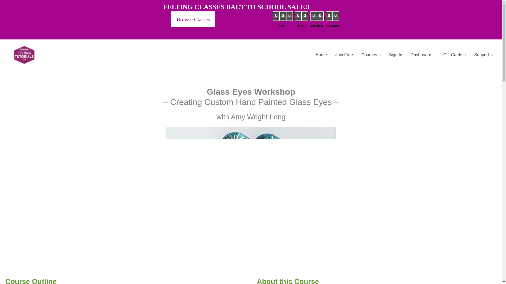  What do you see at coordinates (322, 55) in the screenshot?
I see `Home` at bounding box center [322, 55].